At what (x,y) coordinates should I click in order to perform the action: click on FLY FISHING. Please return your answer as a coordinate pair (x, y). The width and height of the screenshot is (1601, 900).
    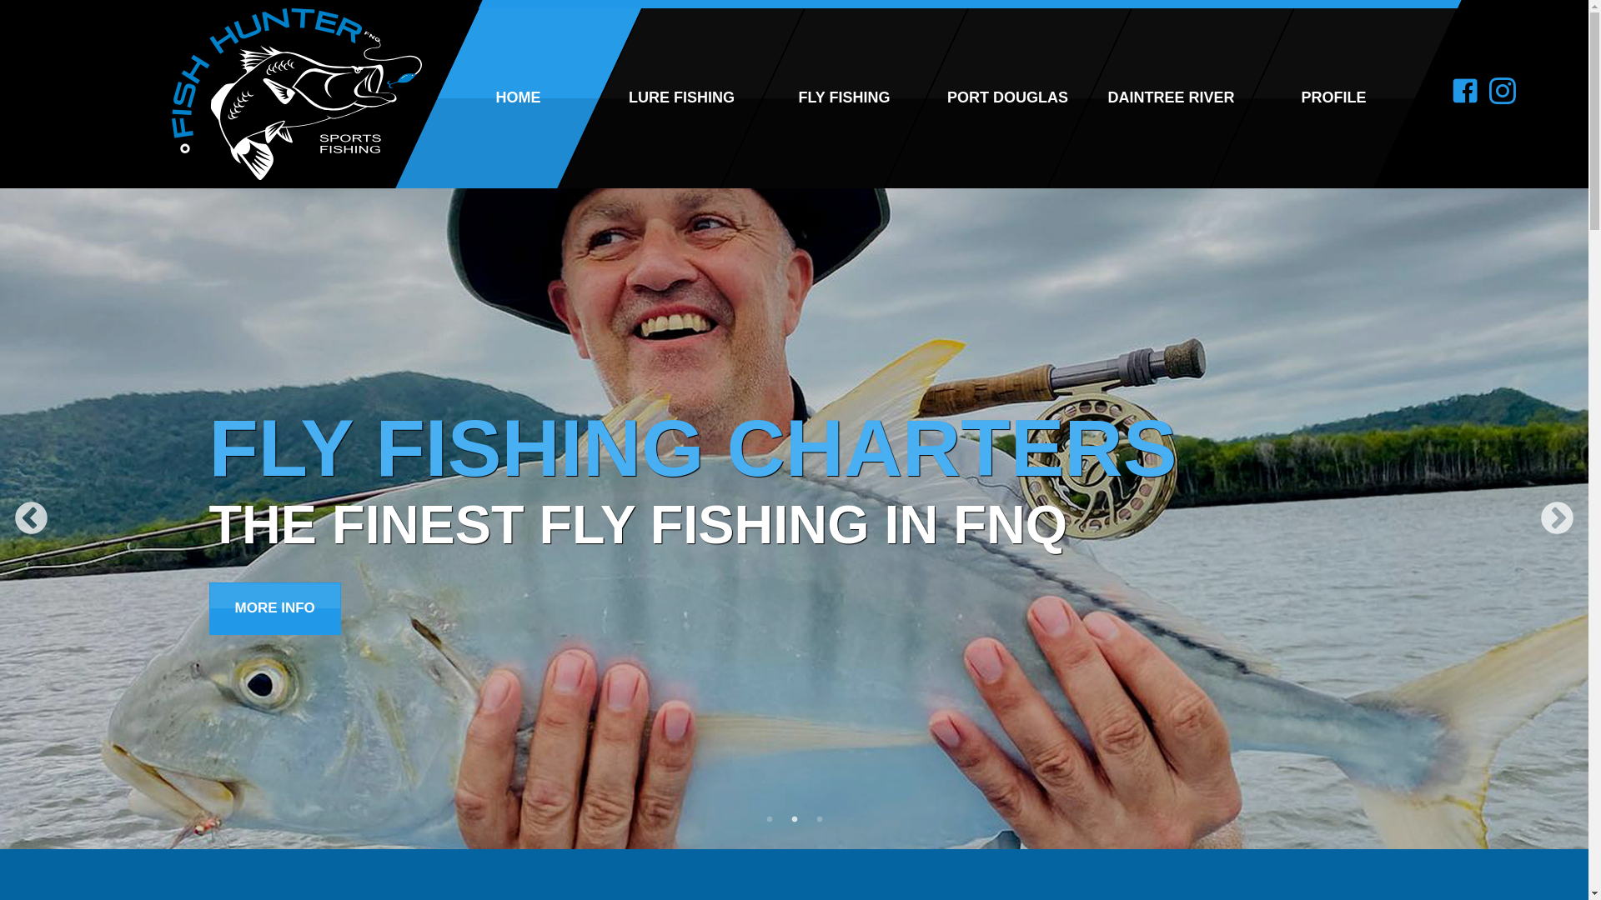
    Looking at the image, I should click on (802, 98).